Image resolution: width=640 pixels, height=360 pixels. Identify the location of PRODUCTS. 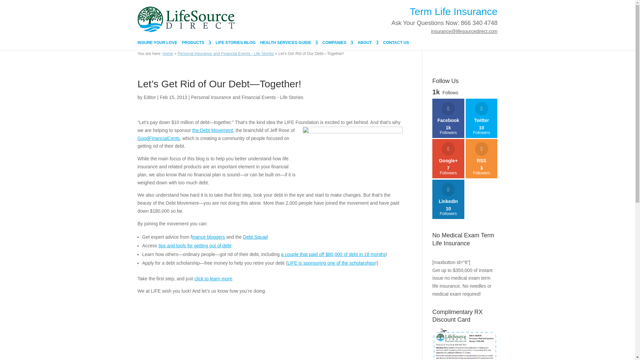
(196, 45).